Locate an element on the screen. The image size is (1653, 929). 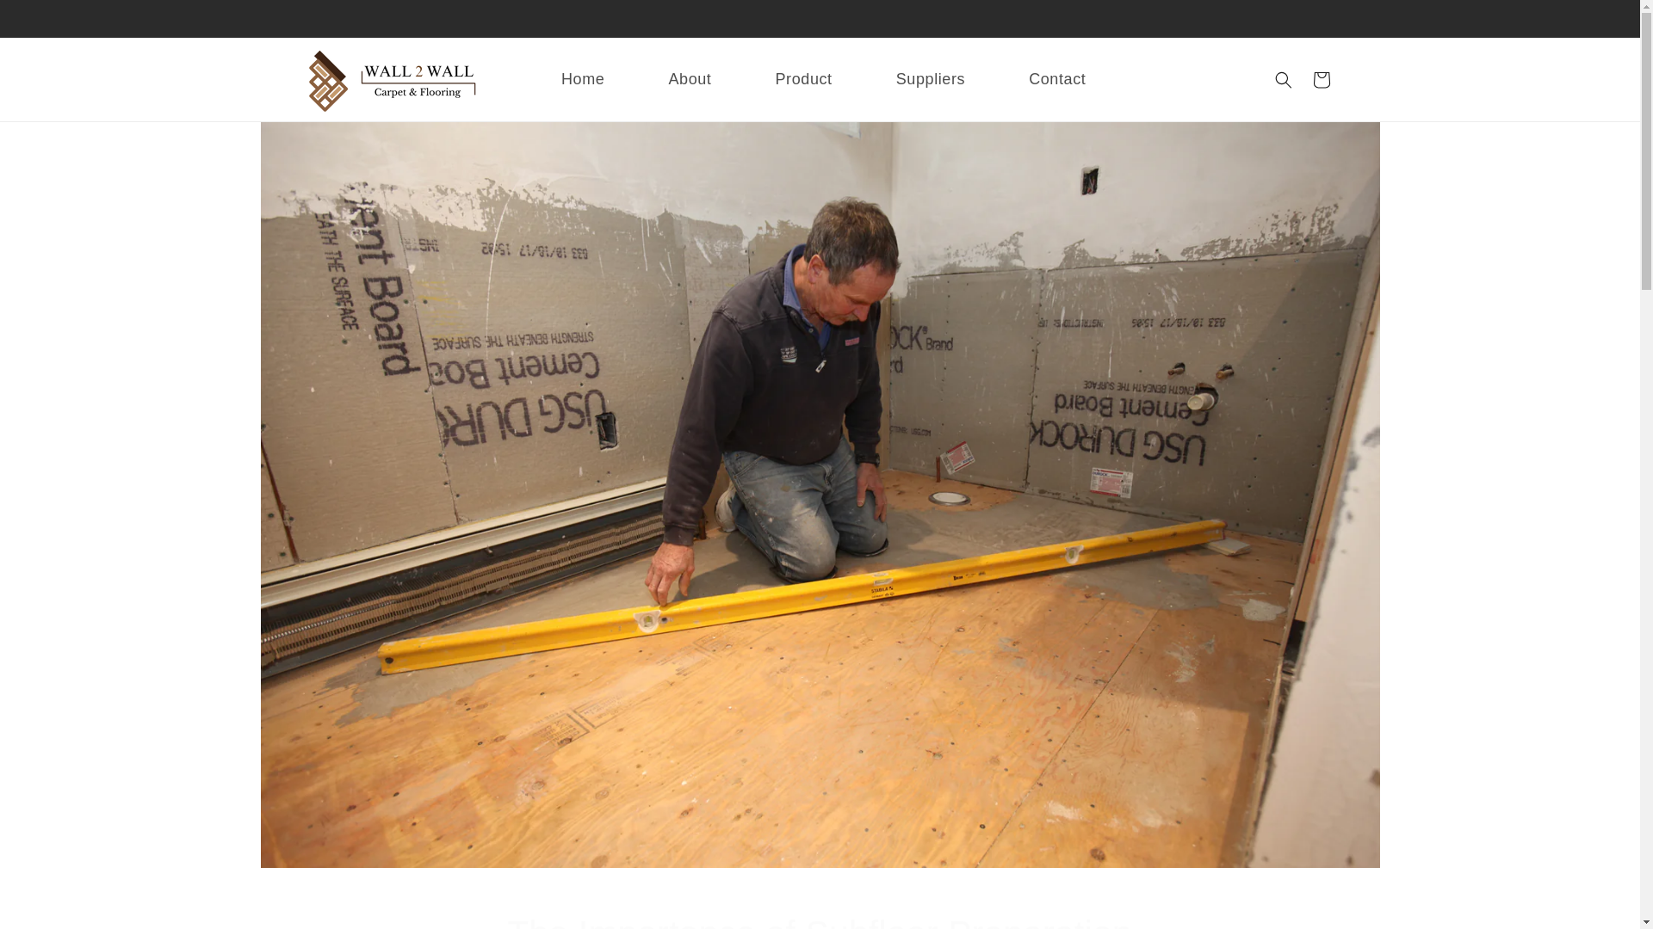
Contact is located at coordinates (1035, 79).